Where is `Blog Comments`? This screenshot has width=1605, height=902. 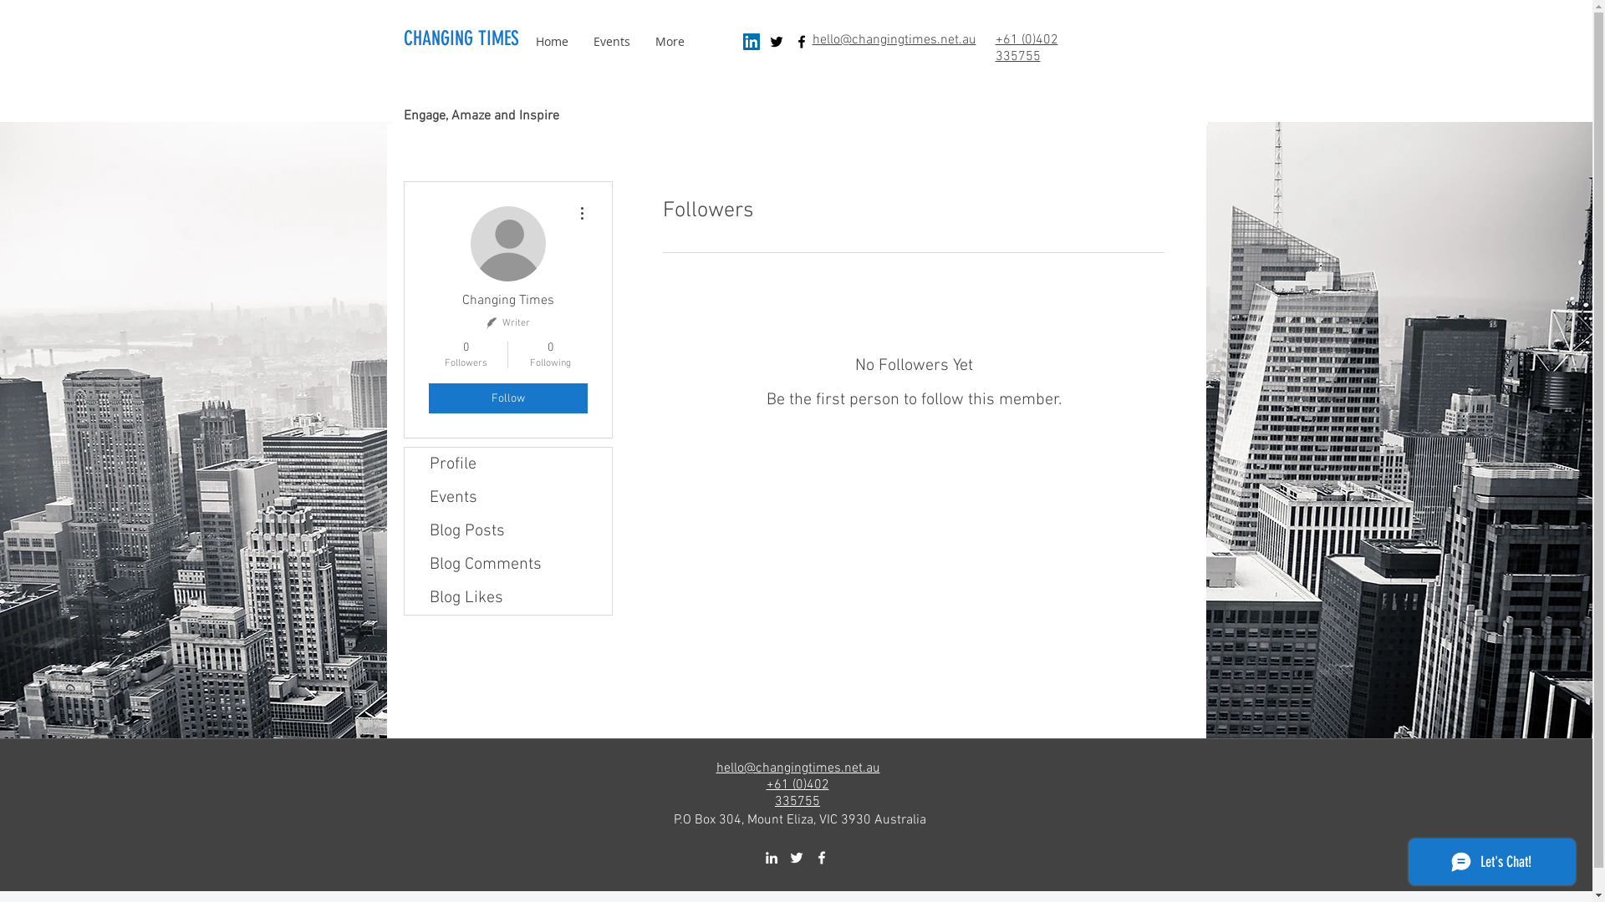 Blog Comments is located at coordinates (508, 565).